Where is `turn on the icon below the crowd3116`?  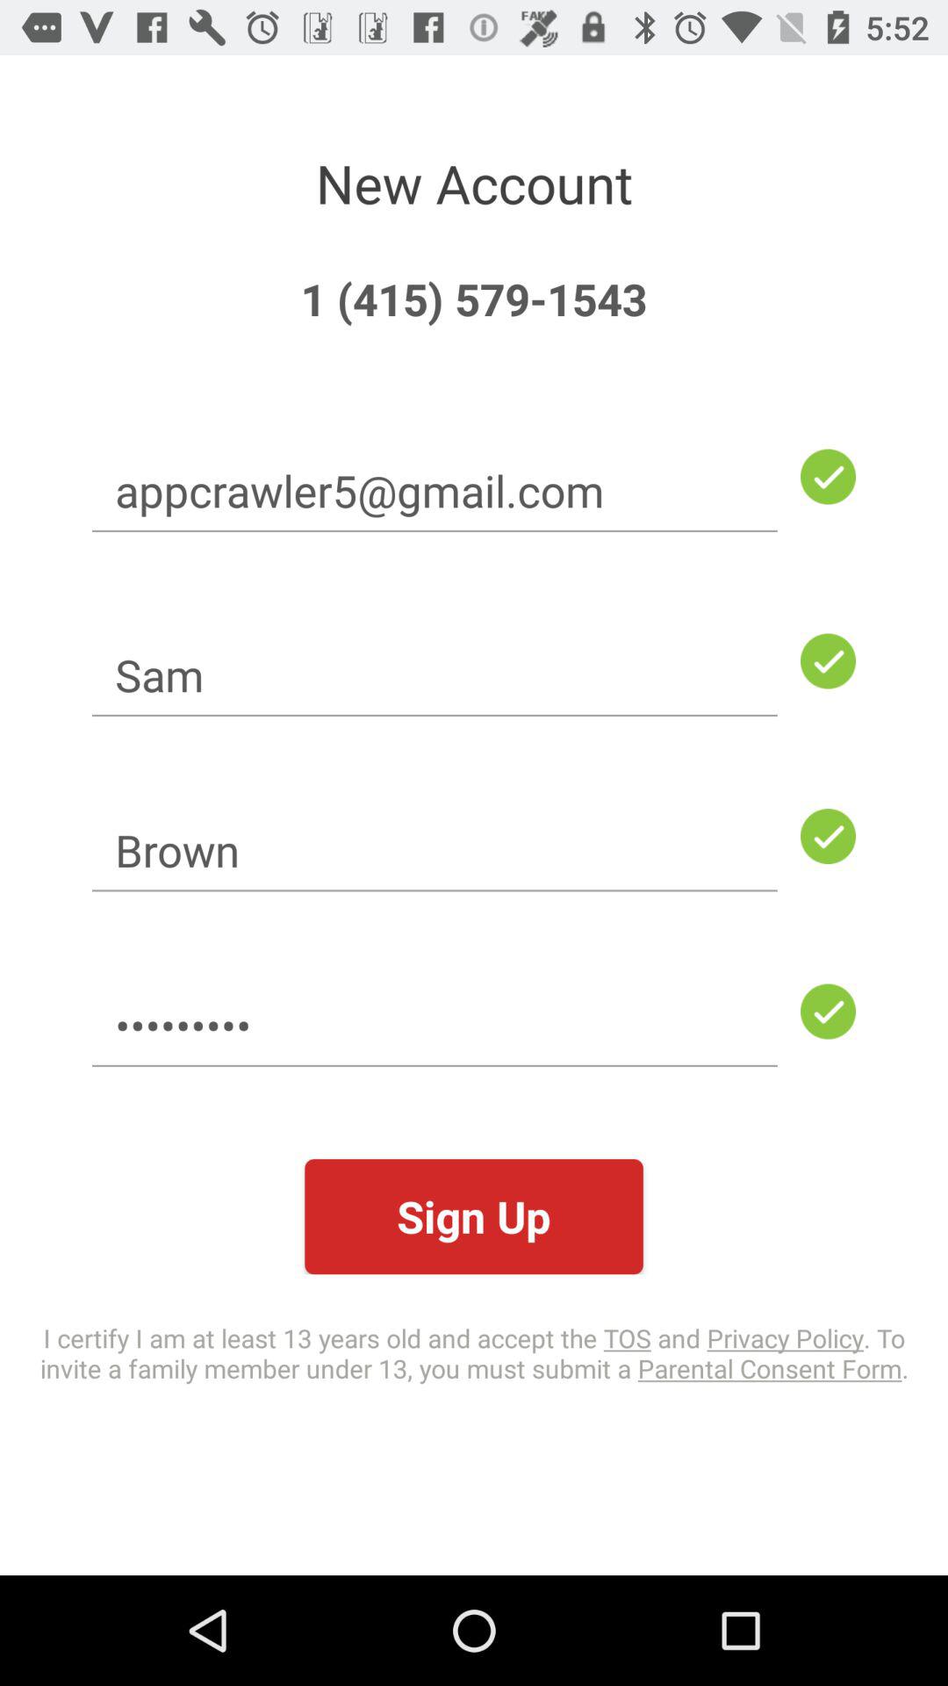
turn on the icon below the crowd3116 is located at coordinates (474, 1217).